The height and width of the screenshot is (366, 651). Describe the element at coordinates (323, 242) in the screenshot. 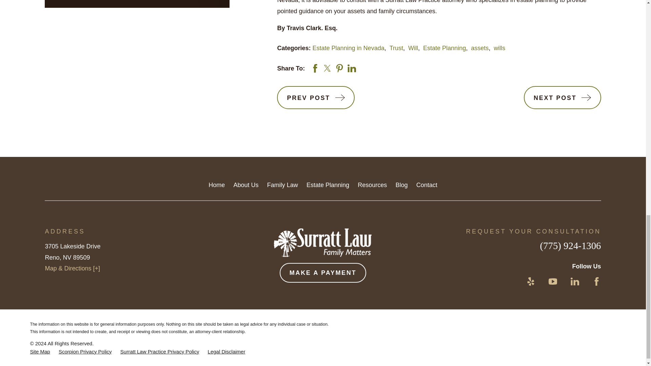

I see `Home` at that location.